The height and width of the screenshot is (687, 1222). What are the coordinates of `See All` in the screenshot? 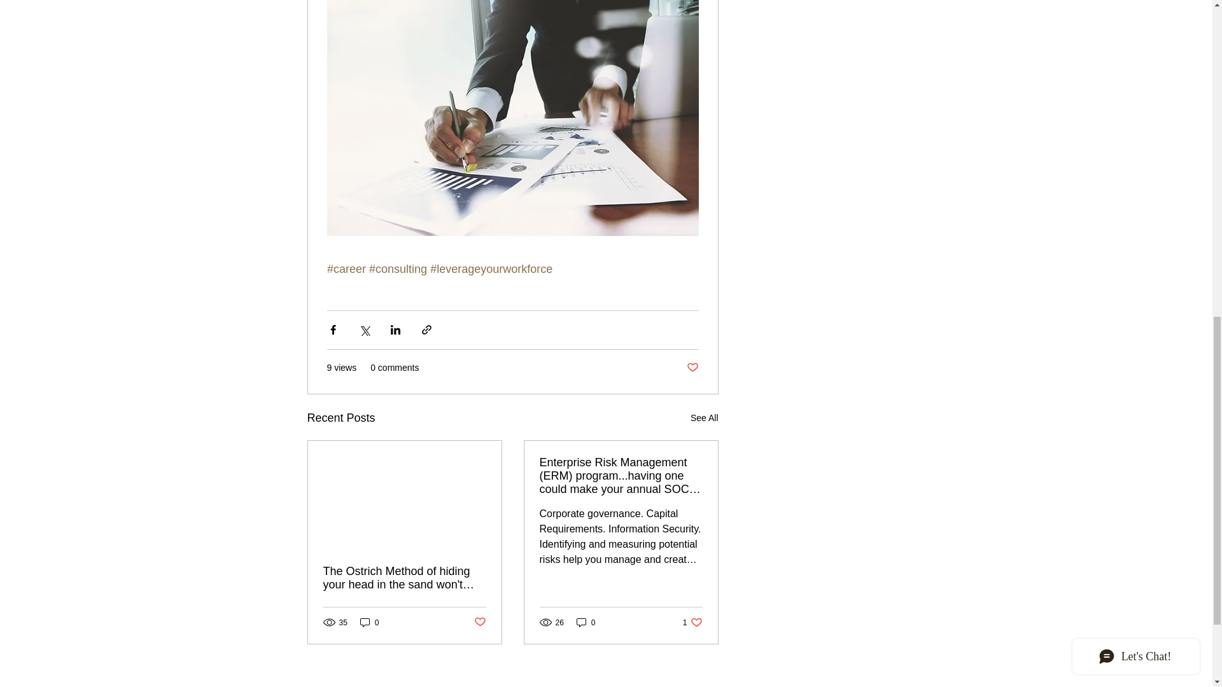 It's located at (704, 417).